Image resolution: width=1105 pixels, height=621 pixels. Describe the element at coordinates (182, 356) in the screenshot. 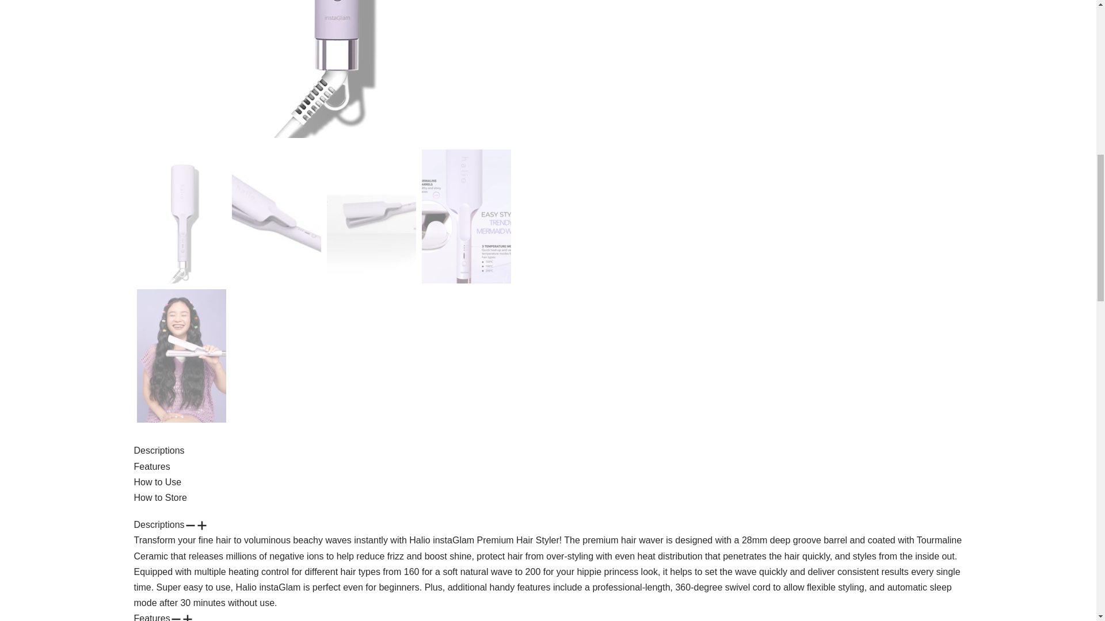

I see `instaGlam Premium Hair Styler` at that location.